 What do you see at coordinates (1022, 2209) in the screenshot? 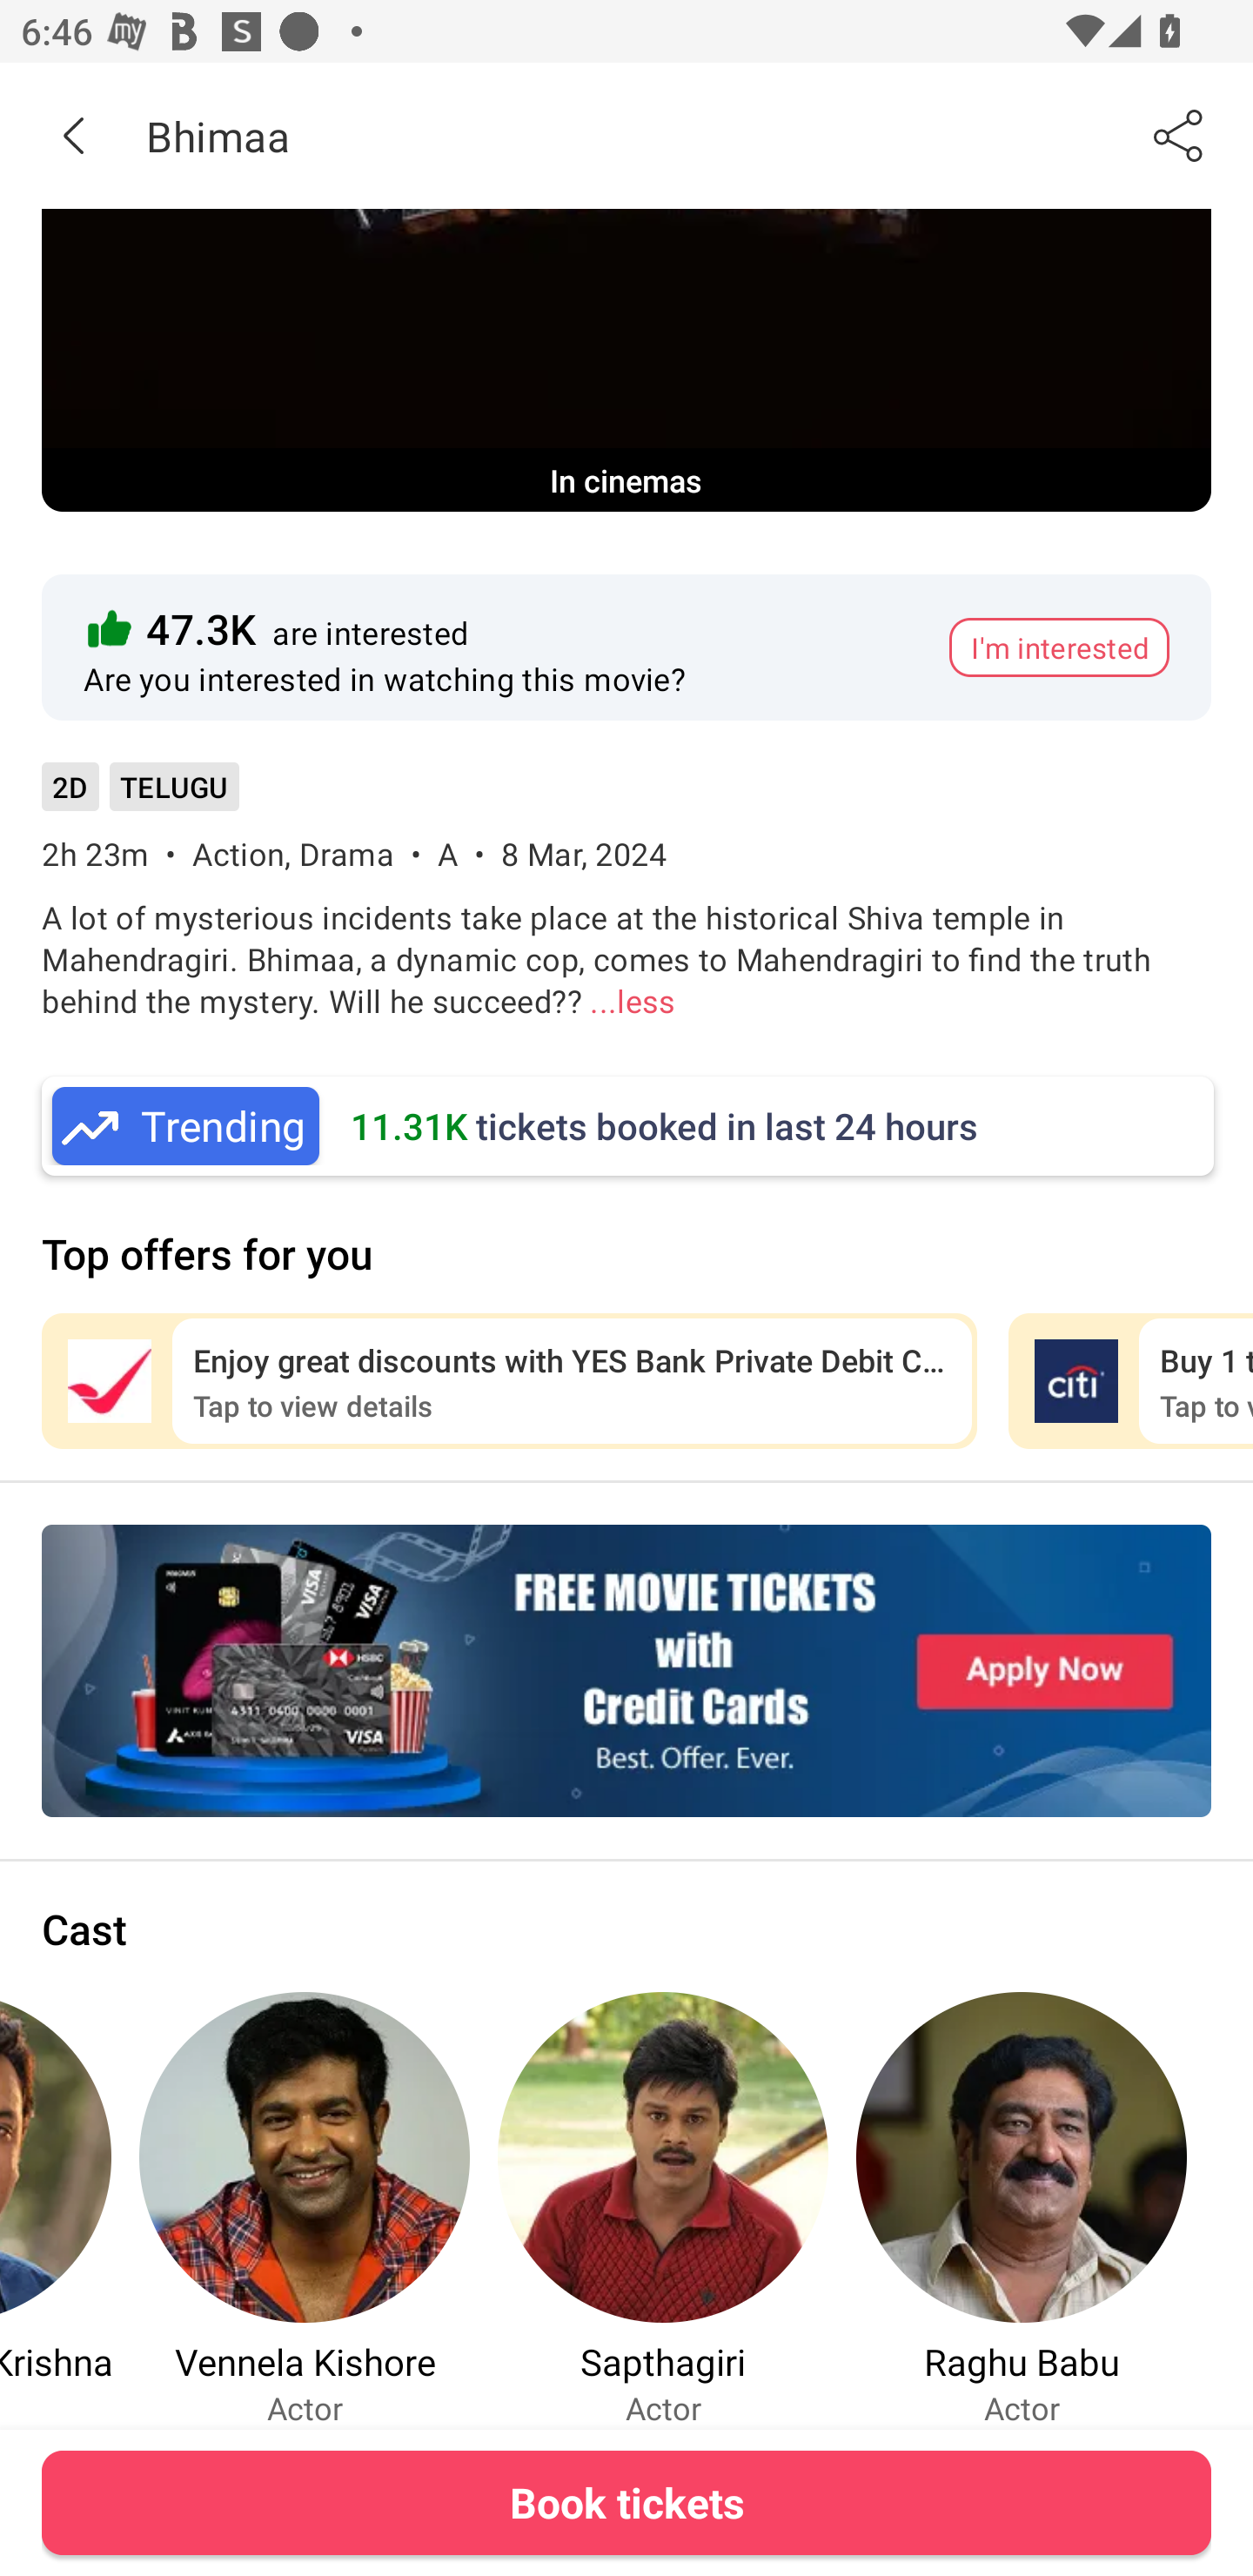
I see `Raghu Babu Actor` at bounding box center [1022, 2209].